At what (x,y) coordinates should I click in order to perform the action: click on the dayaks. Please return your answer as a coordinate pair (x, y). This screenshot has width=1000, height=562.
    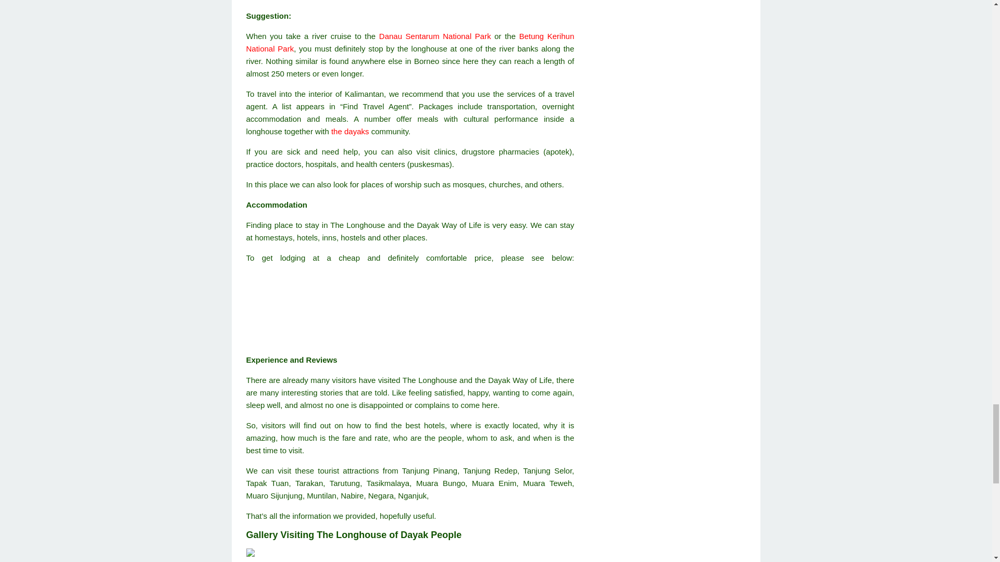
    Looking at the image, I should click on (350, 131).